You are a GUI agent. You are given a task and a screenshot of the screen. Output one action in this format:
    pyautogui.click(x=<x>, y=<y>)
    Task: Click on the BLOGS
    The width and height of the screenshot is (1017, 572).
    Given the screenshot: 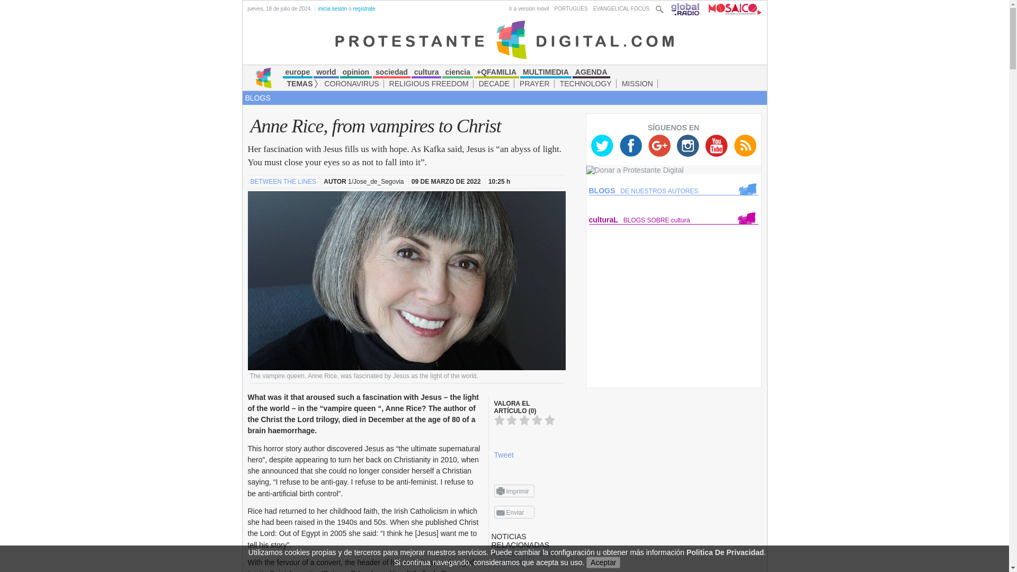 What is the action you would take?
    pyautogui.click(x=257, y=98)
    